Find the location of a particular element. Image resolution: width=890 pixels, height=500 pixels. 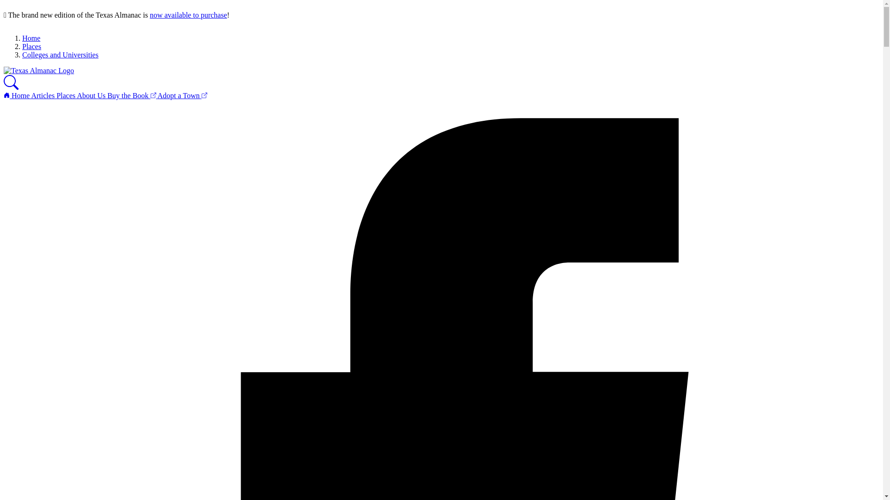

About Us is located at coordinates (92, 95).